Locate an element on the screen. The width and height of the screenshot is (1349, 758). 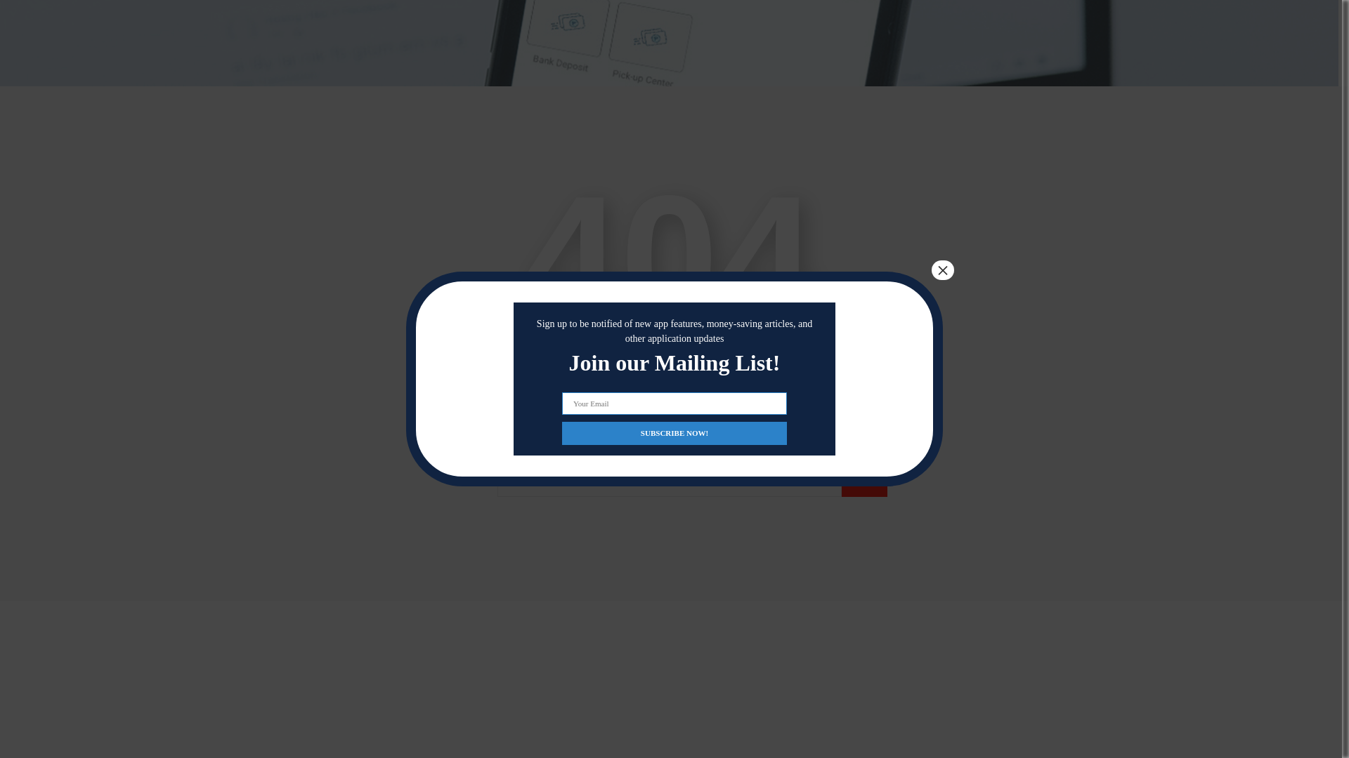
Search is located at coordinates (864, 483).